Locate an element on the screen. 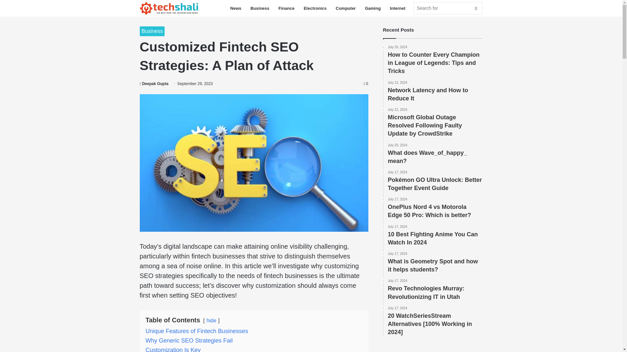 This screenshot has height=352, width=627. Techshali is located at coordinates (169, 8).